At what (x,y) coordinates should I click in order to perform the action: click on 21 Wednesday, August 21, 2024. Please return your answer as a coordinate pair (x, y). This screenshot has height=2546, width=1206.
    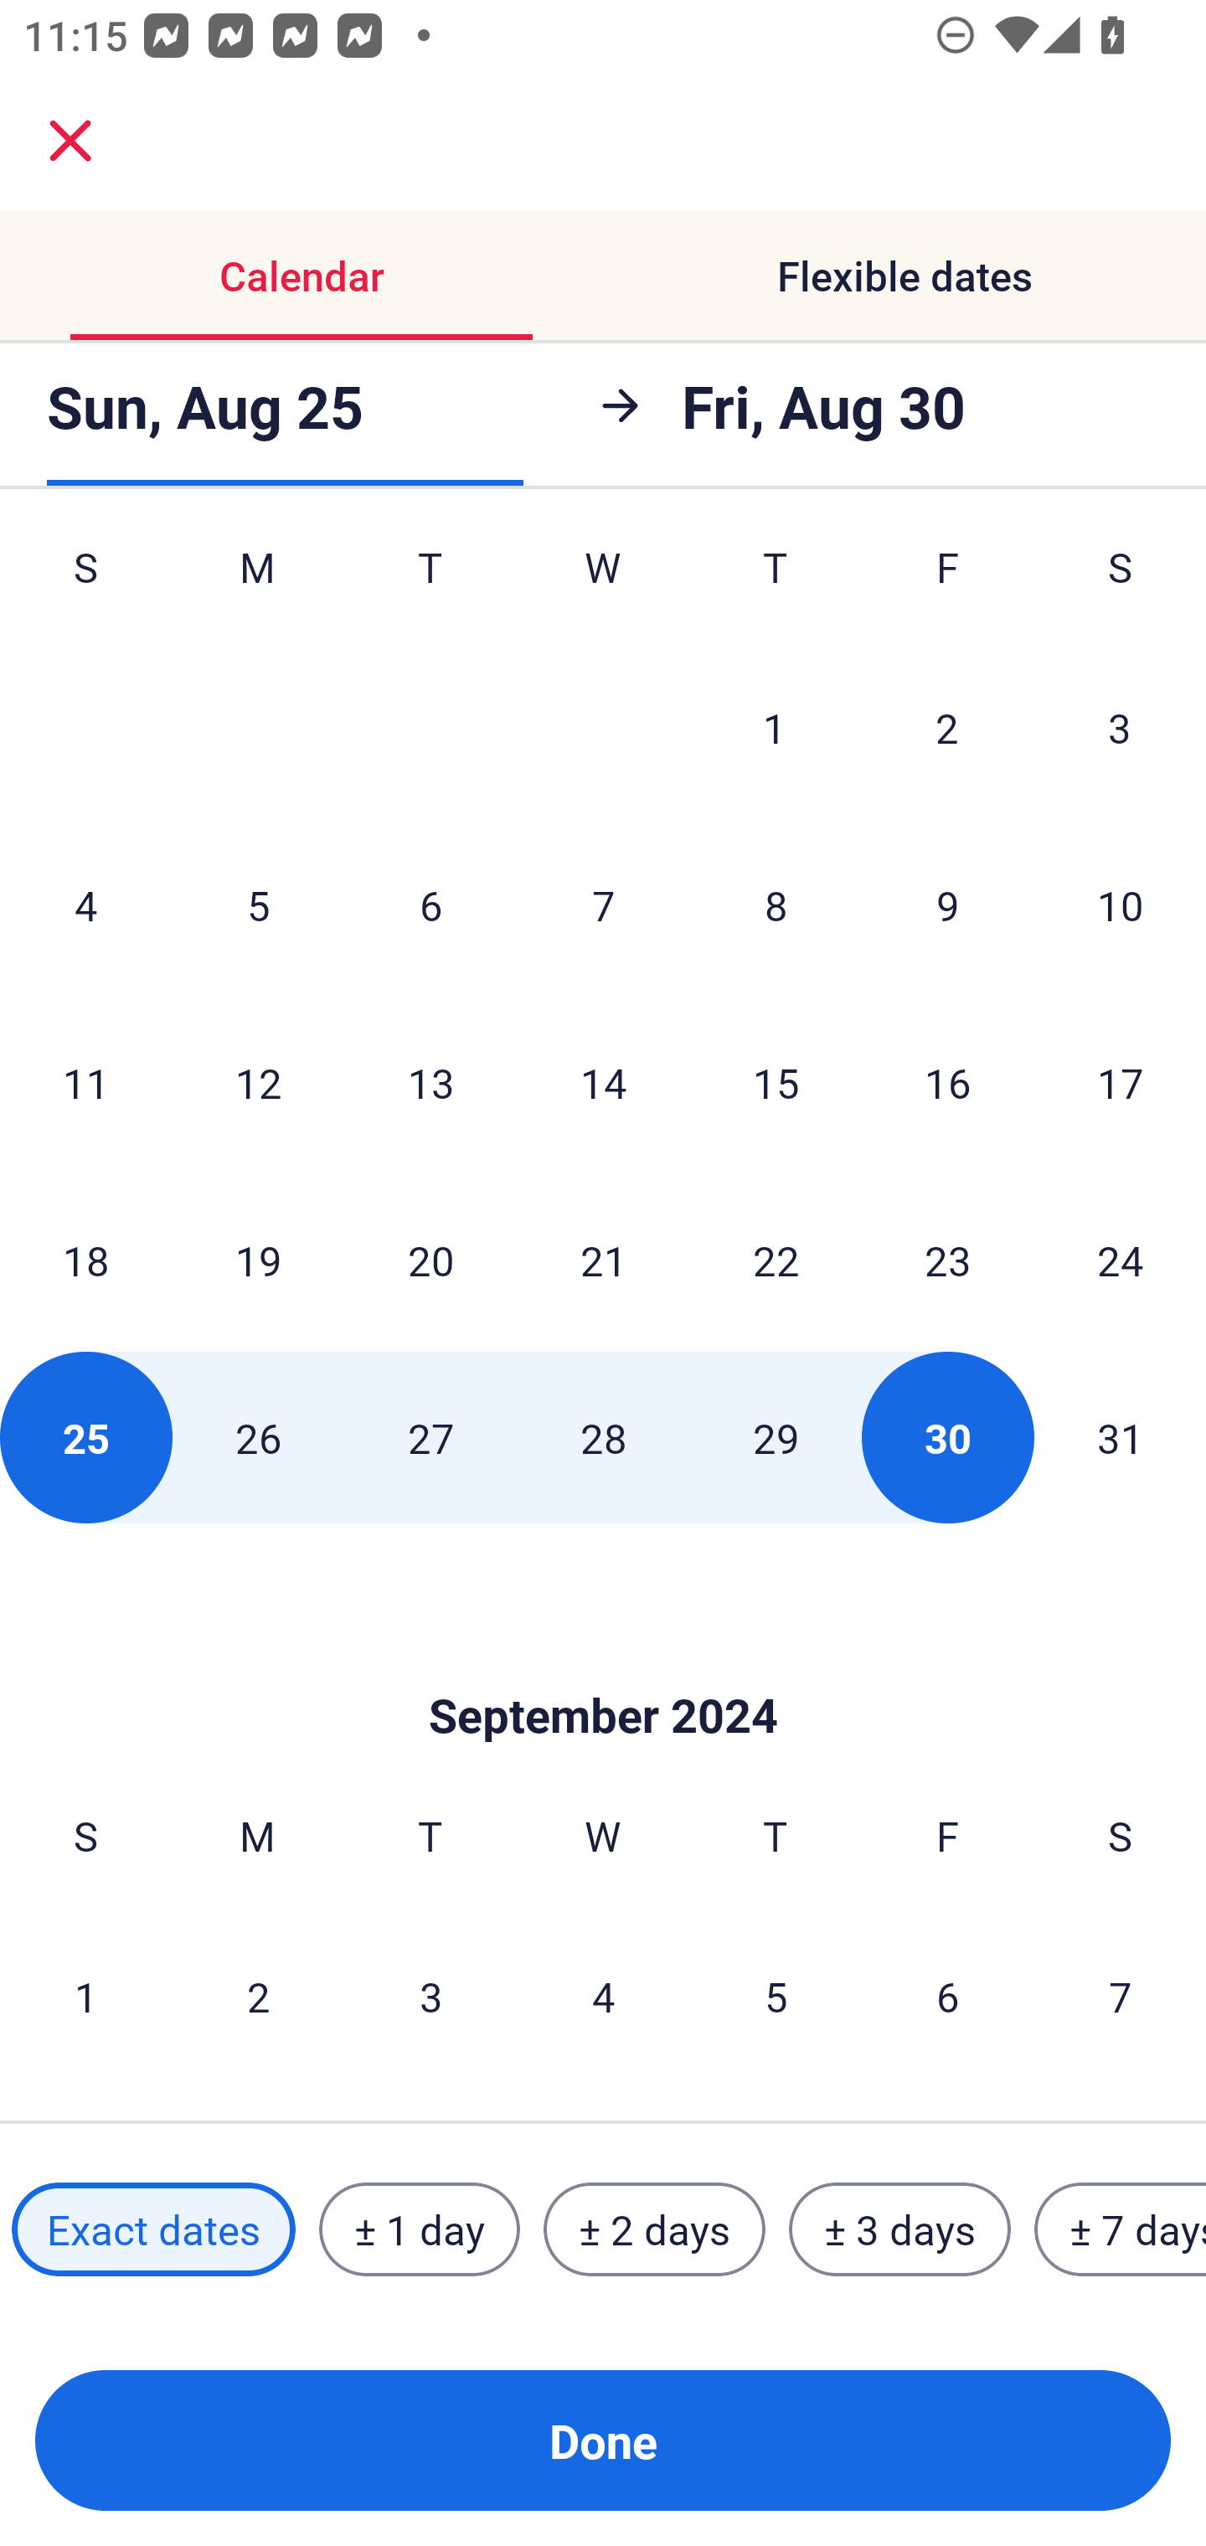
    Looking at the image, I should click on (603, 1260).